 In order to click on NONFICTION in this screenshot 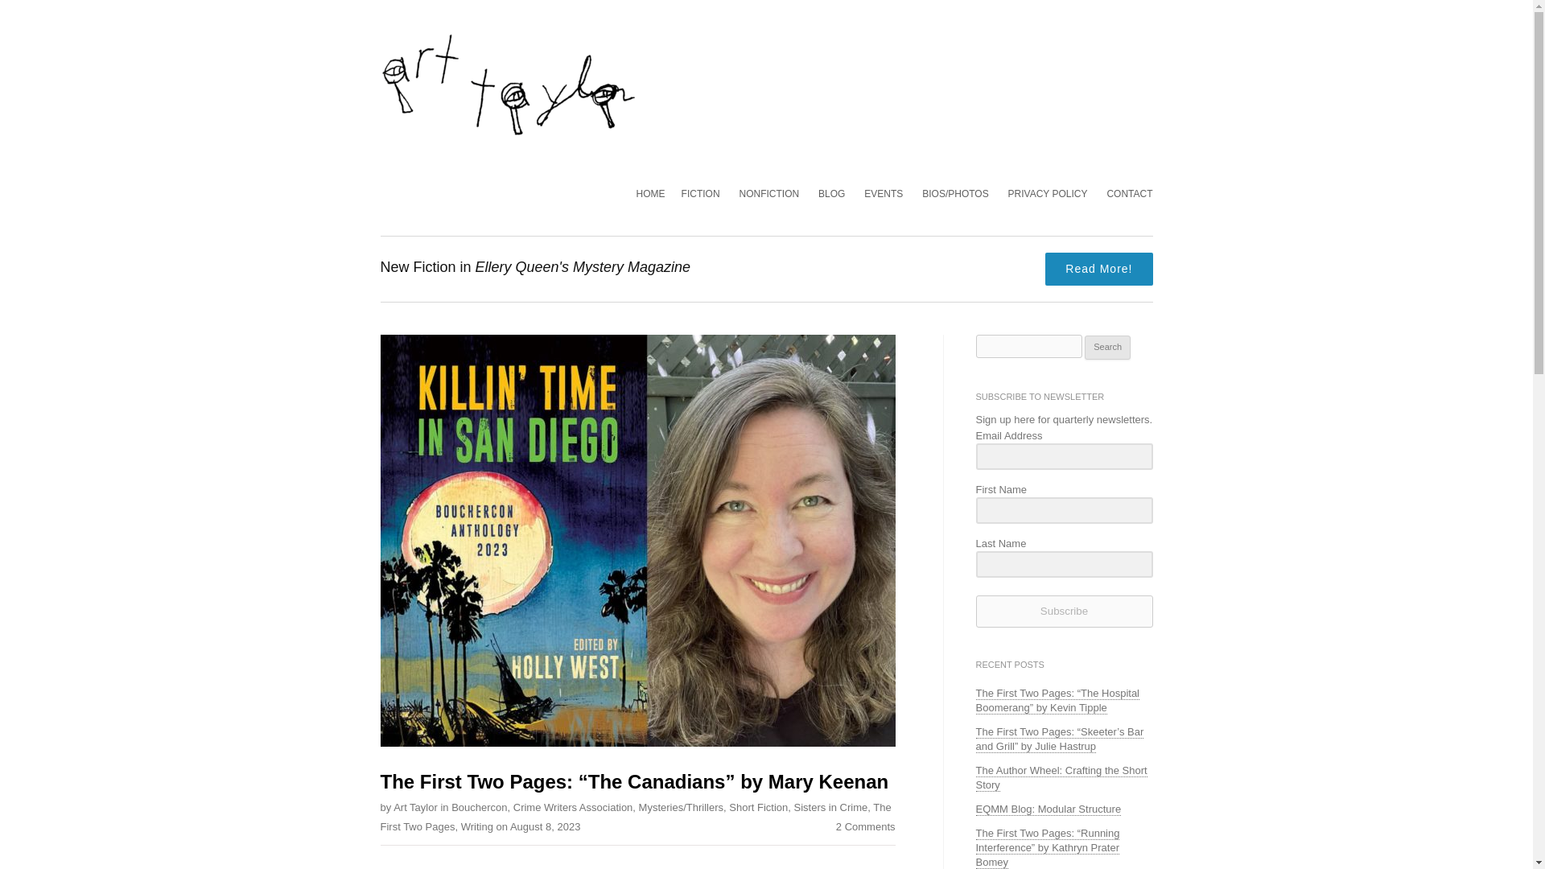, I will do `click(768, 194)`.